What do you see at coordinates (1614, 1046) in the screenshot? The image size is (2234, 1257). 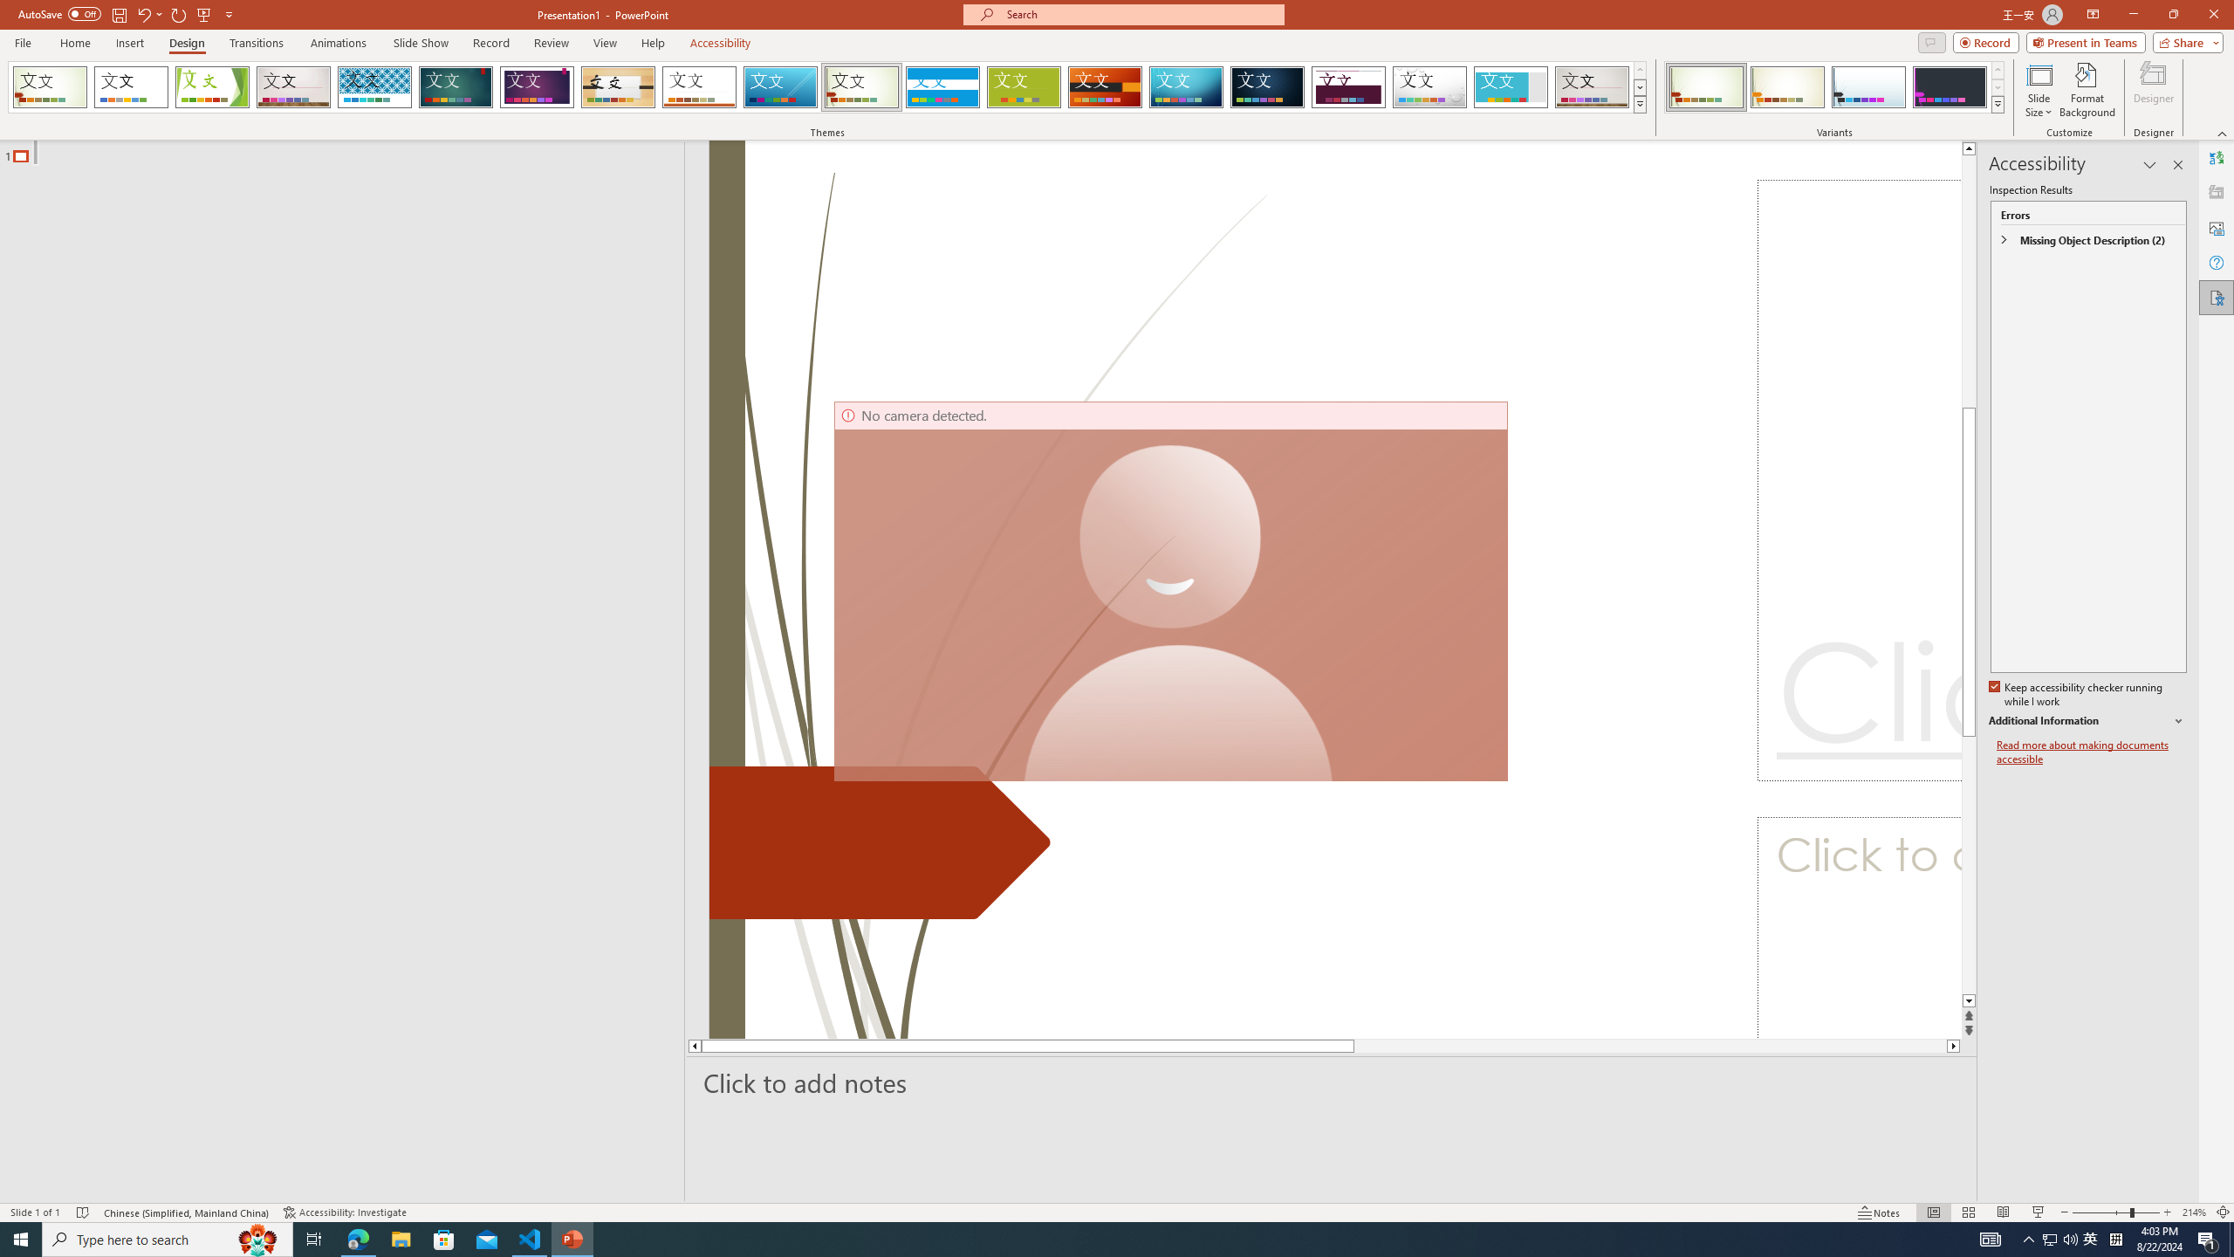 I see `Page down` at bounding box center [1614, 1046].